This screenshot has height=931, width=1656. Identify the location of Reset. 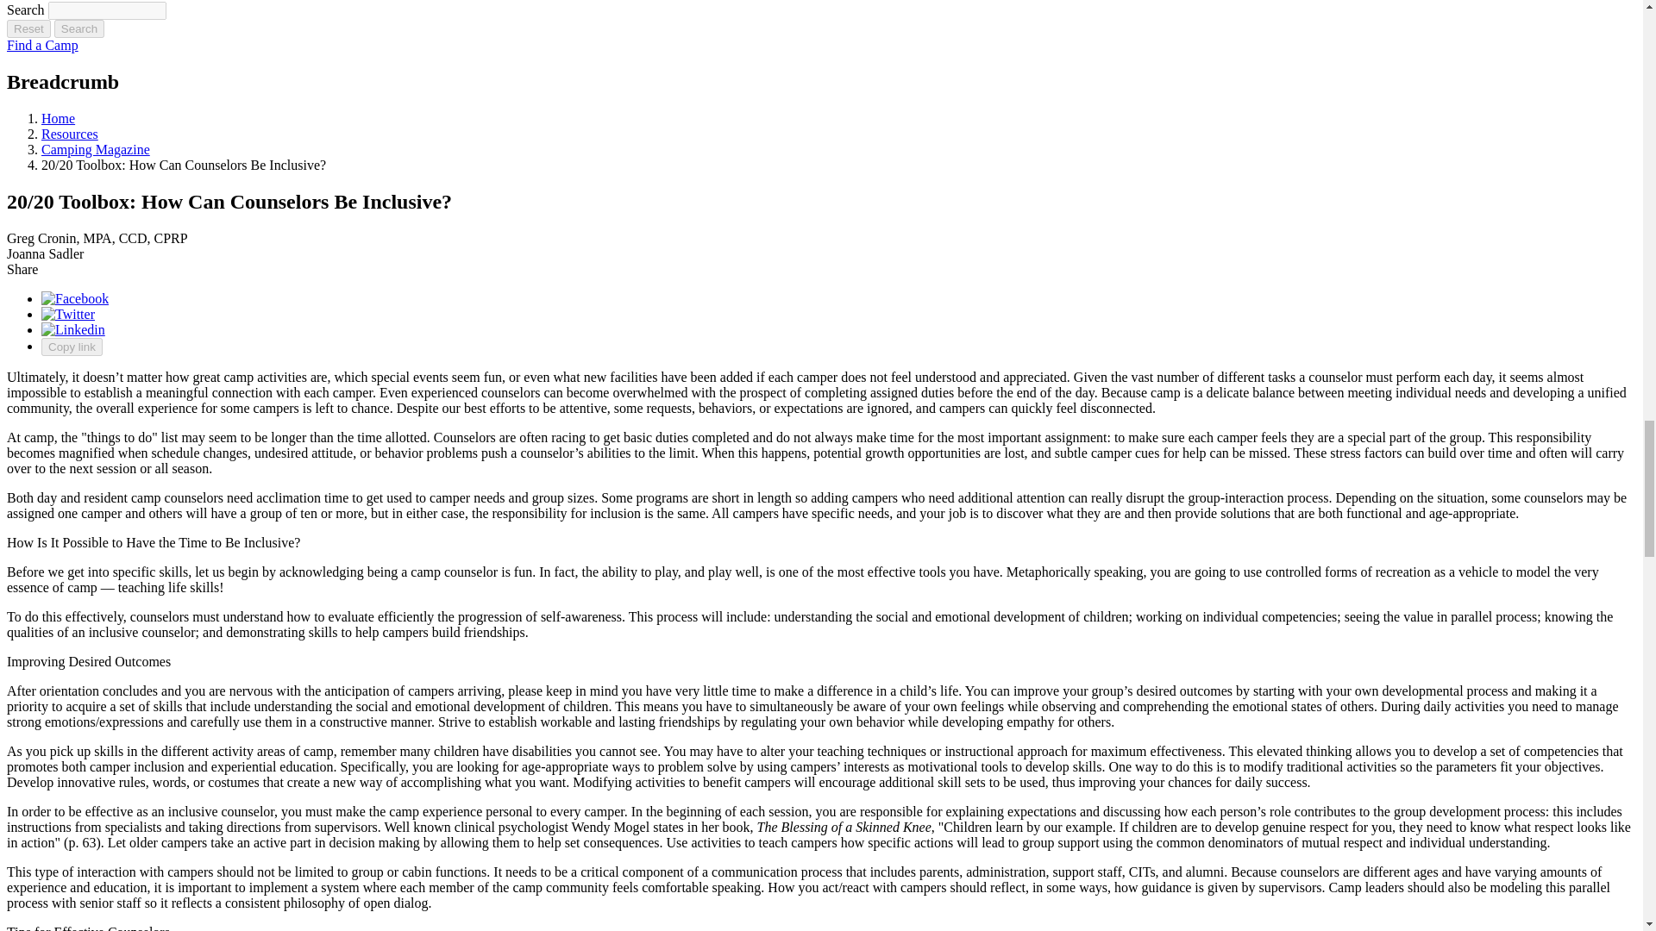
(28, 28).